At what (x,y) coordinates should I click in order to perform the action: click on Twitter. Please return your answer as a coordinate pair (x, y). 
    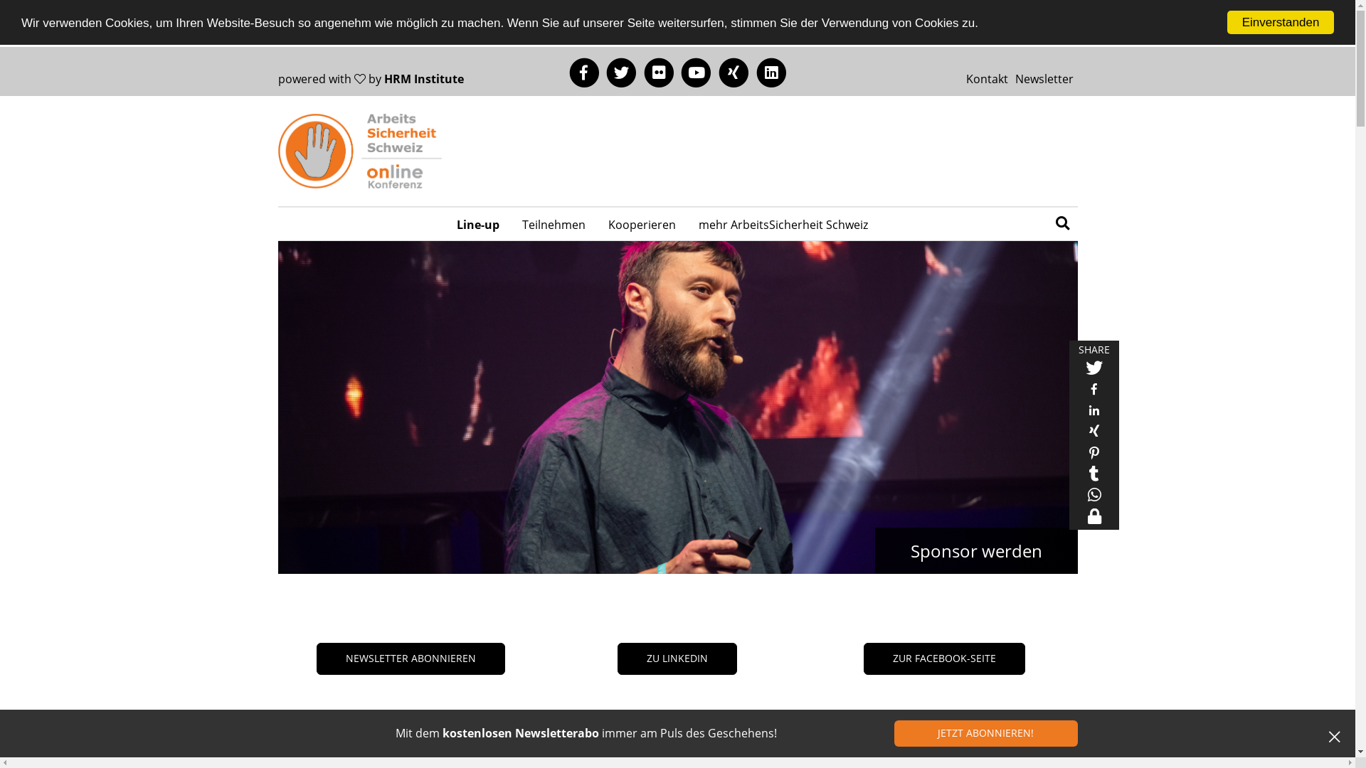
    Looking at the image, I should click on (622, 72).